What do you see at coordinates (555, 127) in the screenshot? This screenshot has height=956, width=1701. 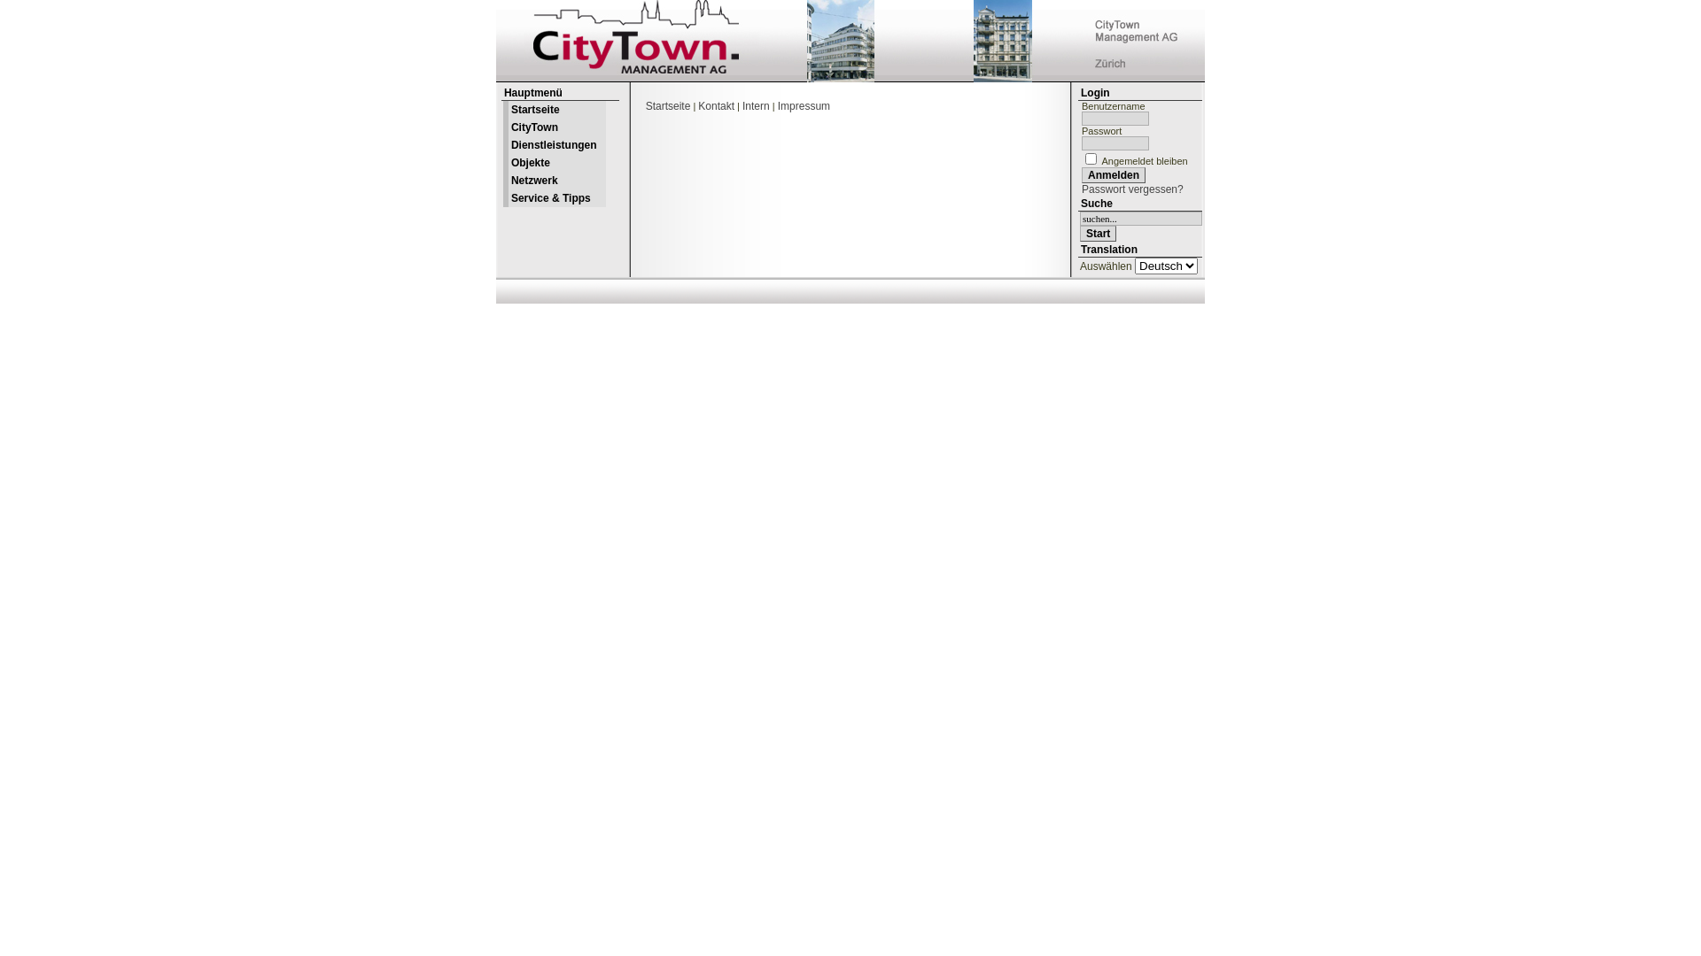 I see `CityTown` at bounding box center [555, 127].